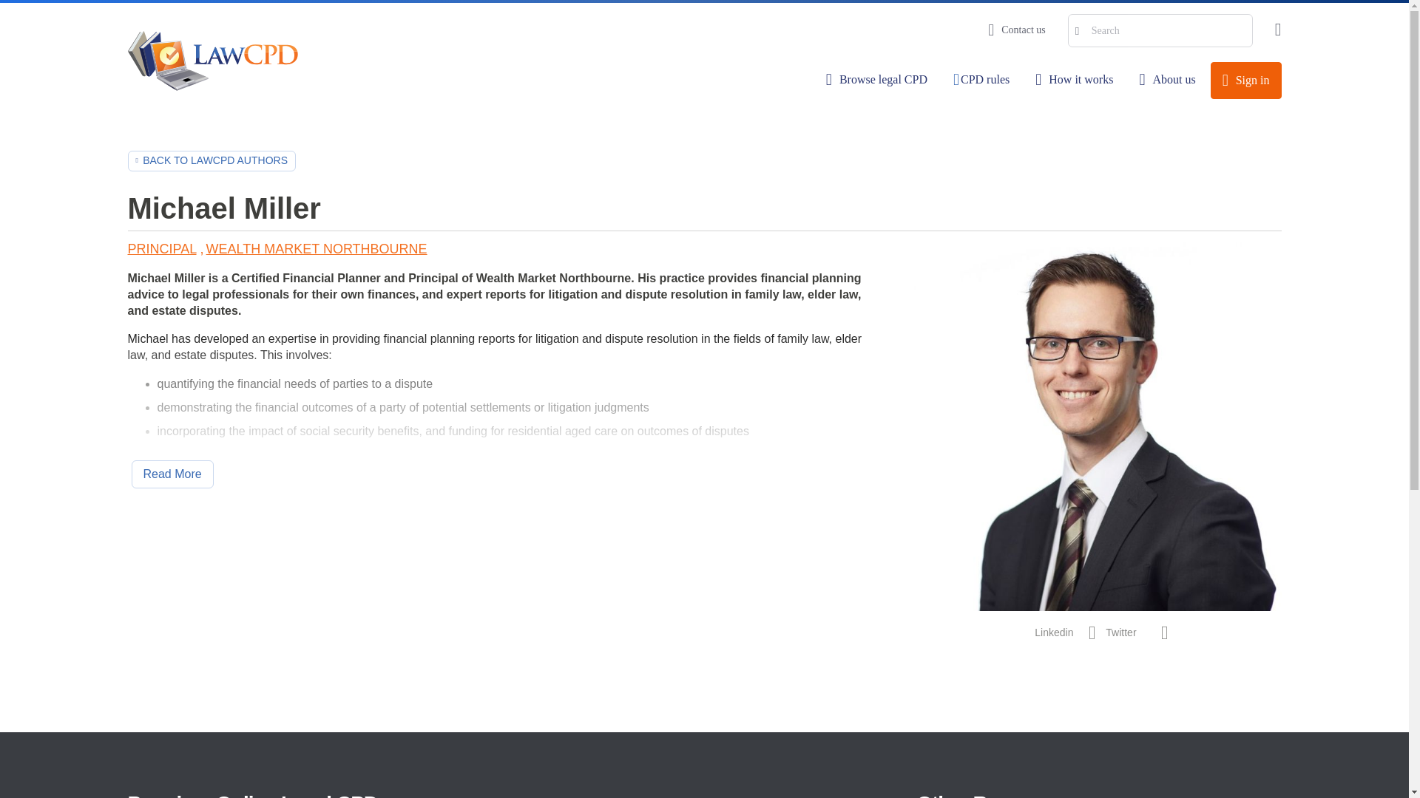 The width and height of the screenshot is (1420, 798). What do you see at coordinates (212, 61) in the screenshot?
I see `LawCPD.com.au Logo` at bounding box center [212, 61].